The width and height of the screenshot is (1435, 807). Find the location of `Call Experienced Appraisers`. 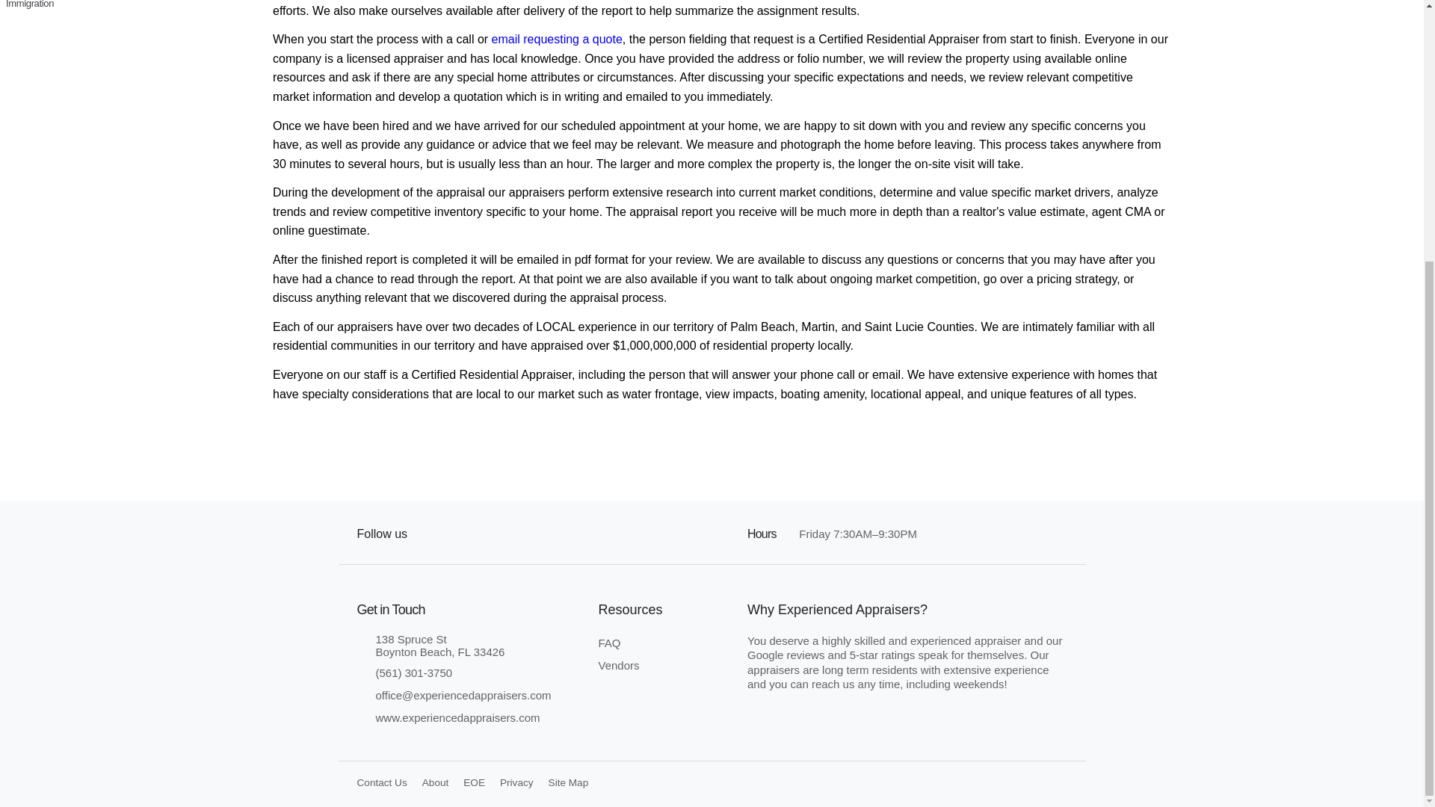

Call Experienced Appraisers is located at coordinates (478, 783).